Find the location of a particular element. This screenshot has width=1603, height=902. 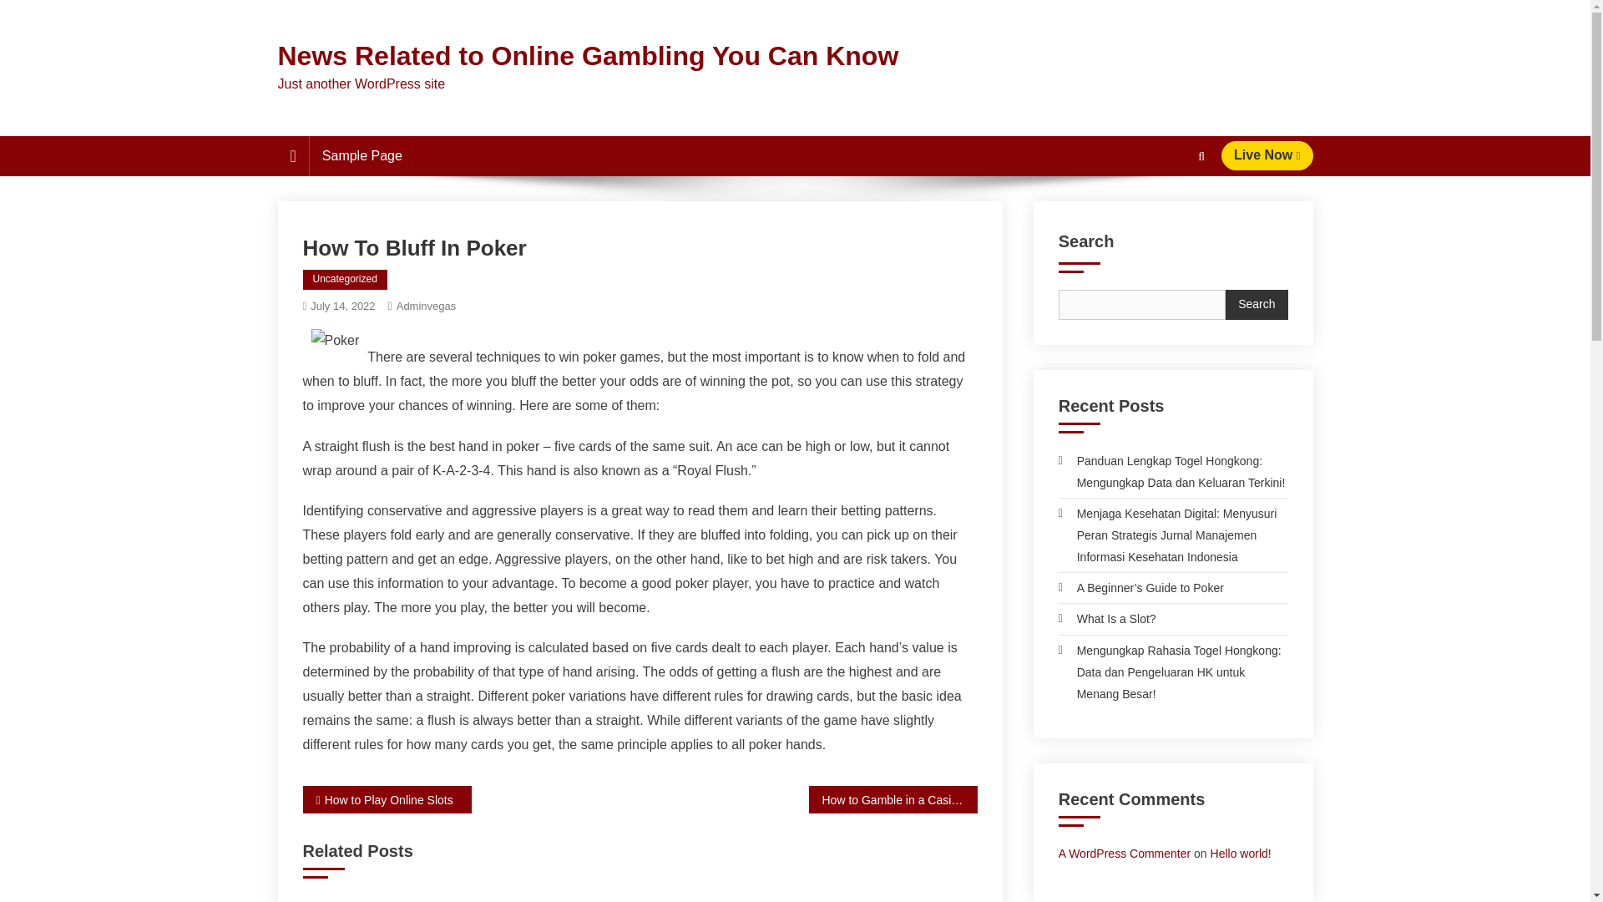

News Related to Online Gambling You Can Know is located at coordinates (588, 55).